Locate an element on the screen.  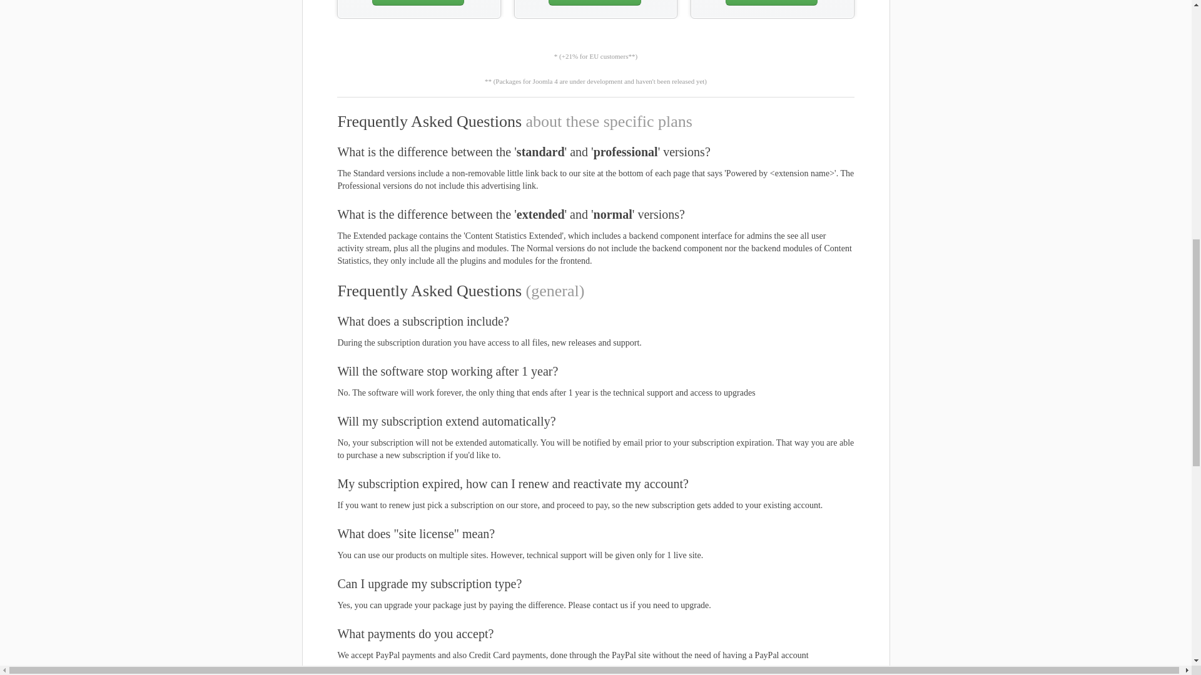
Subscribe Now is located at coordinates (418, 2).